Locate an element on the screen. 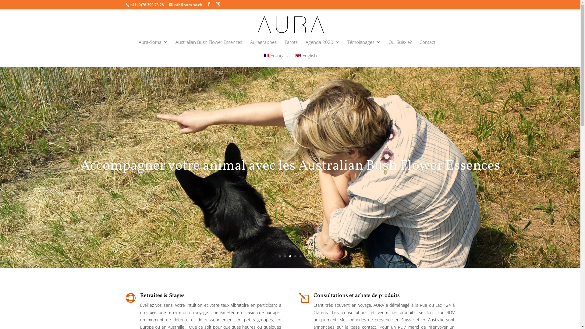  3 is located at coordinates (290, 256).